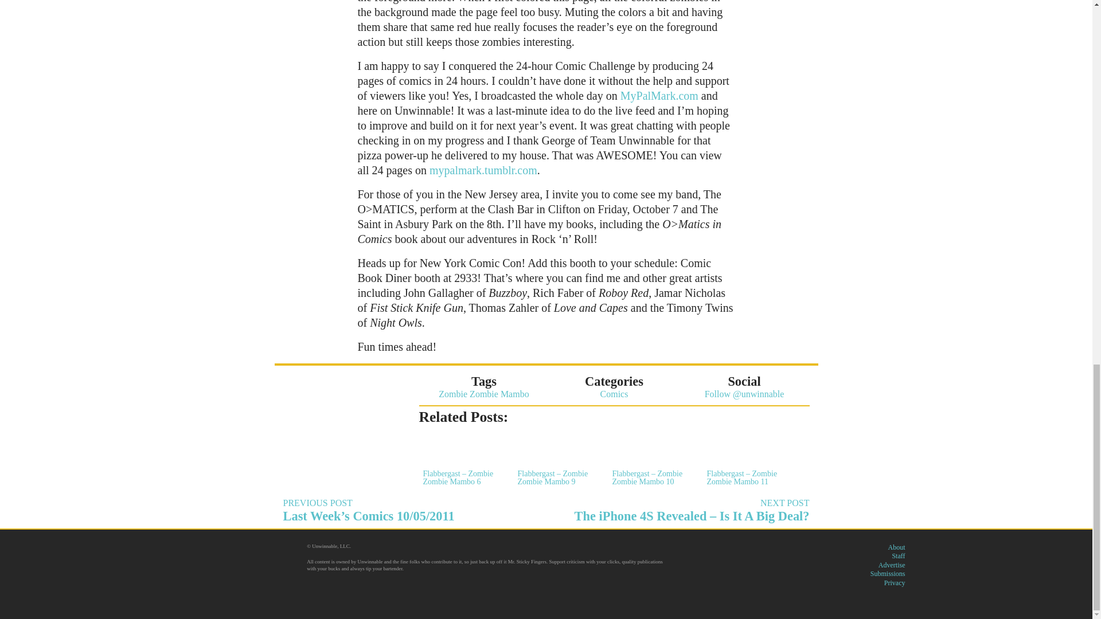  Describe the element at coordinates (888, 573) in the screenshot. I see `Submissions` at that location.